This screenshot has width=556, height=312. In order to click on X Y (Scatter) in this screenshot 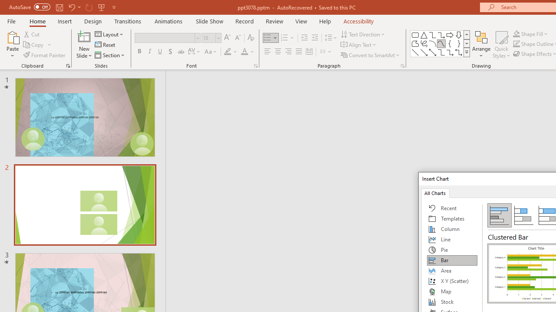, I will do `click(452, 281)`.